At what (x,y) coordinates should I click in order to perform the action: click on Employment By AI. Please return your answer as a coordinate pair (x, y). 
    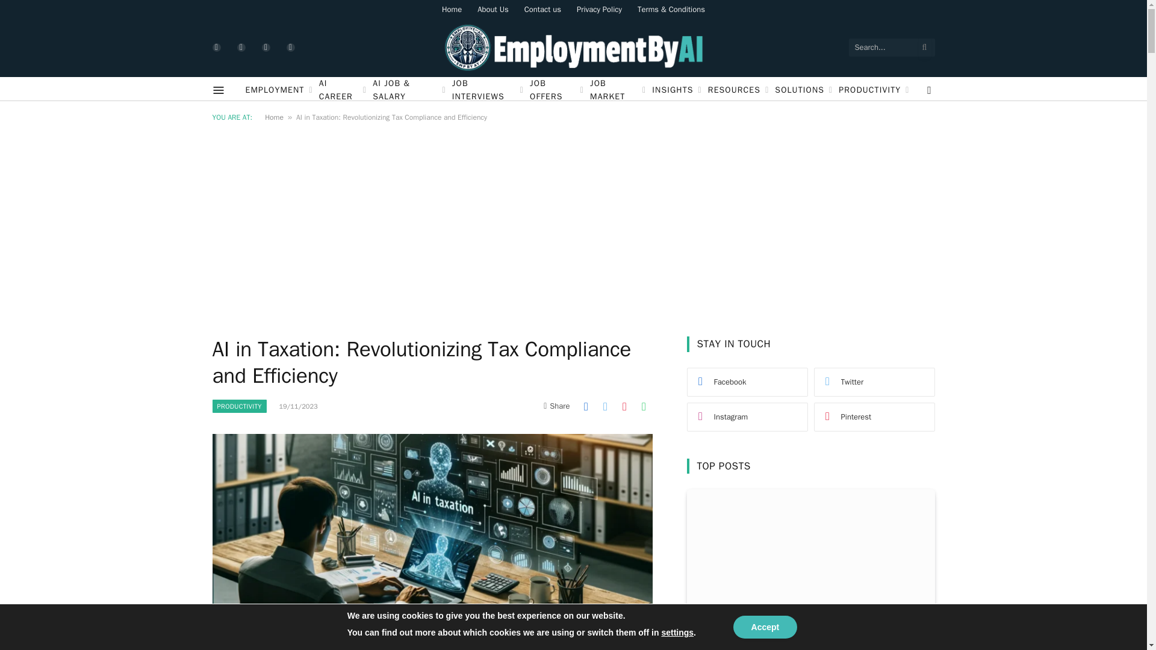
    Looking at the image, I should click on (573, 48).